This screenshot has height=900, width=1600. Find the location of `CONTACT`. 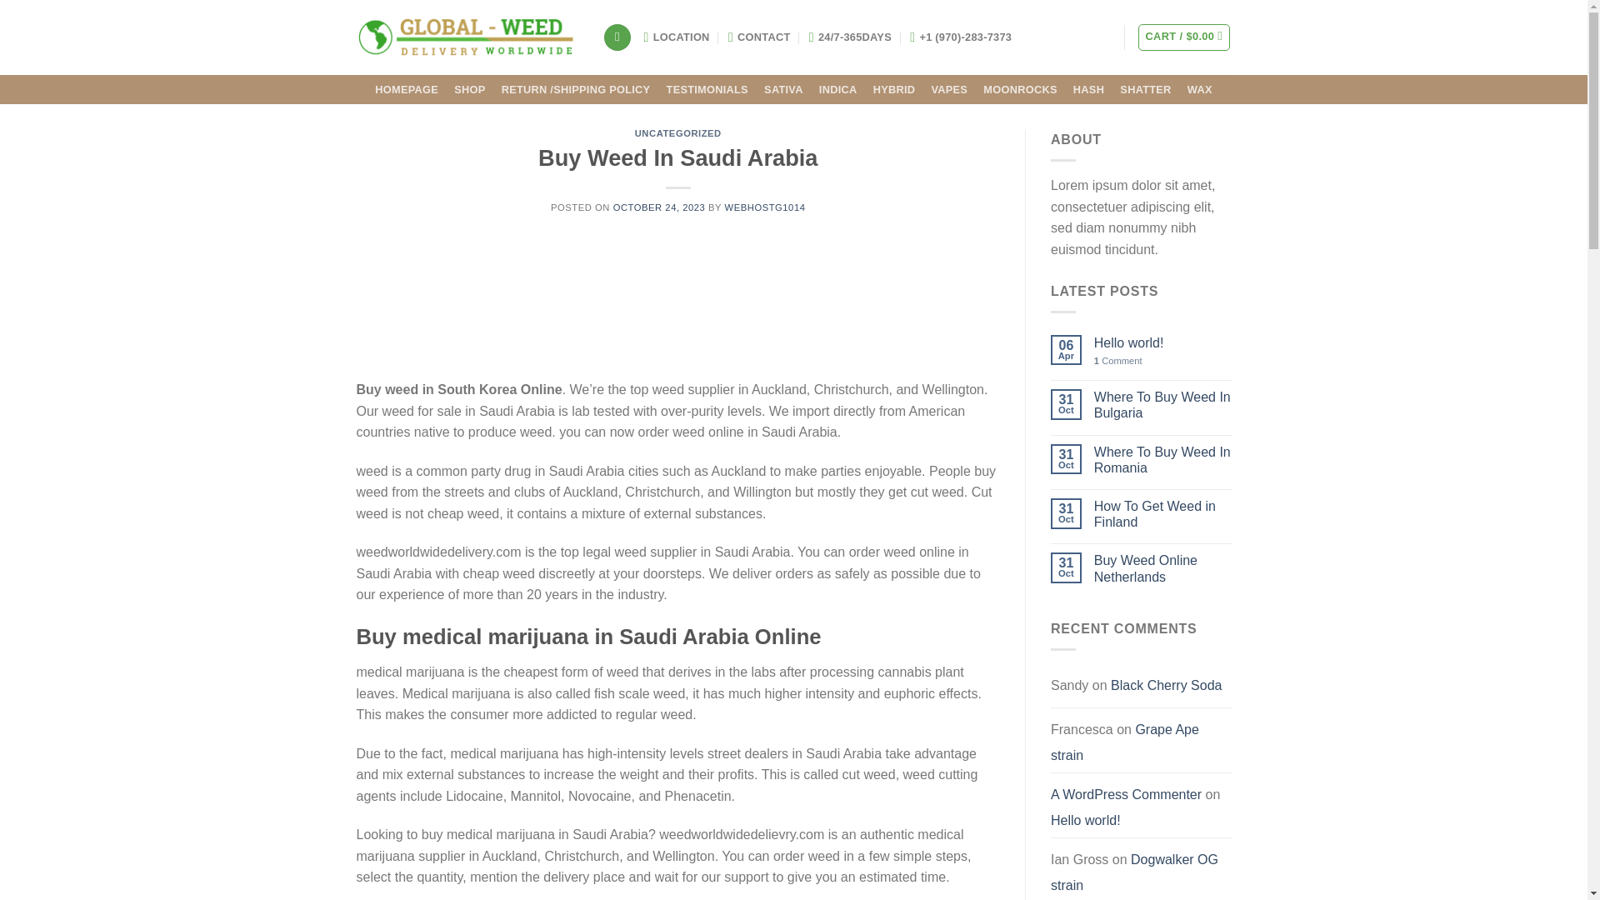

CONTACT is located at coordinates (758, 37).